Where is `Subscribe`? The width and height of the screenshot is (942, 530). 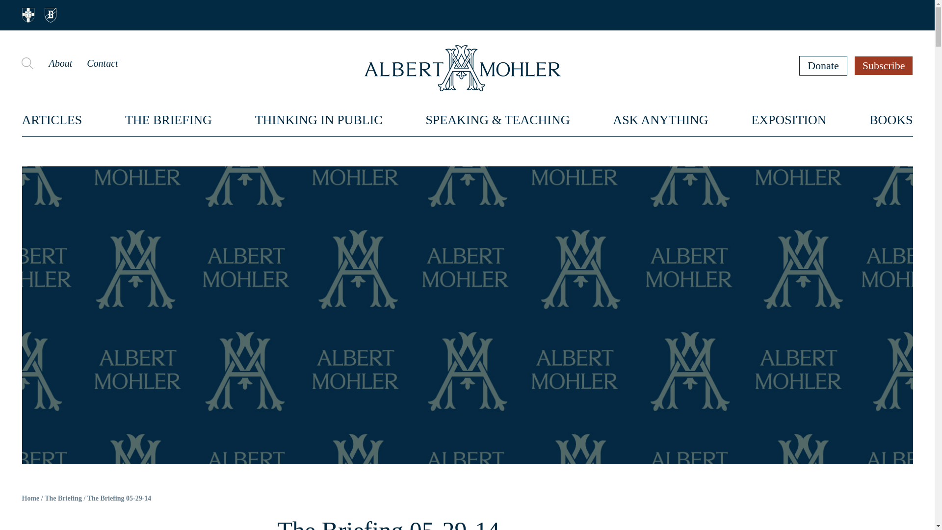
Subscribe is located at coordinates (884, 65).